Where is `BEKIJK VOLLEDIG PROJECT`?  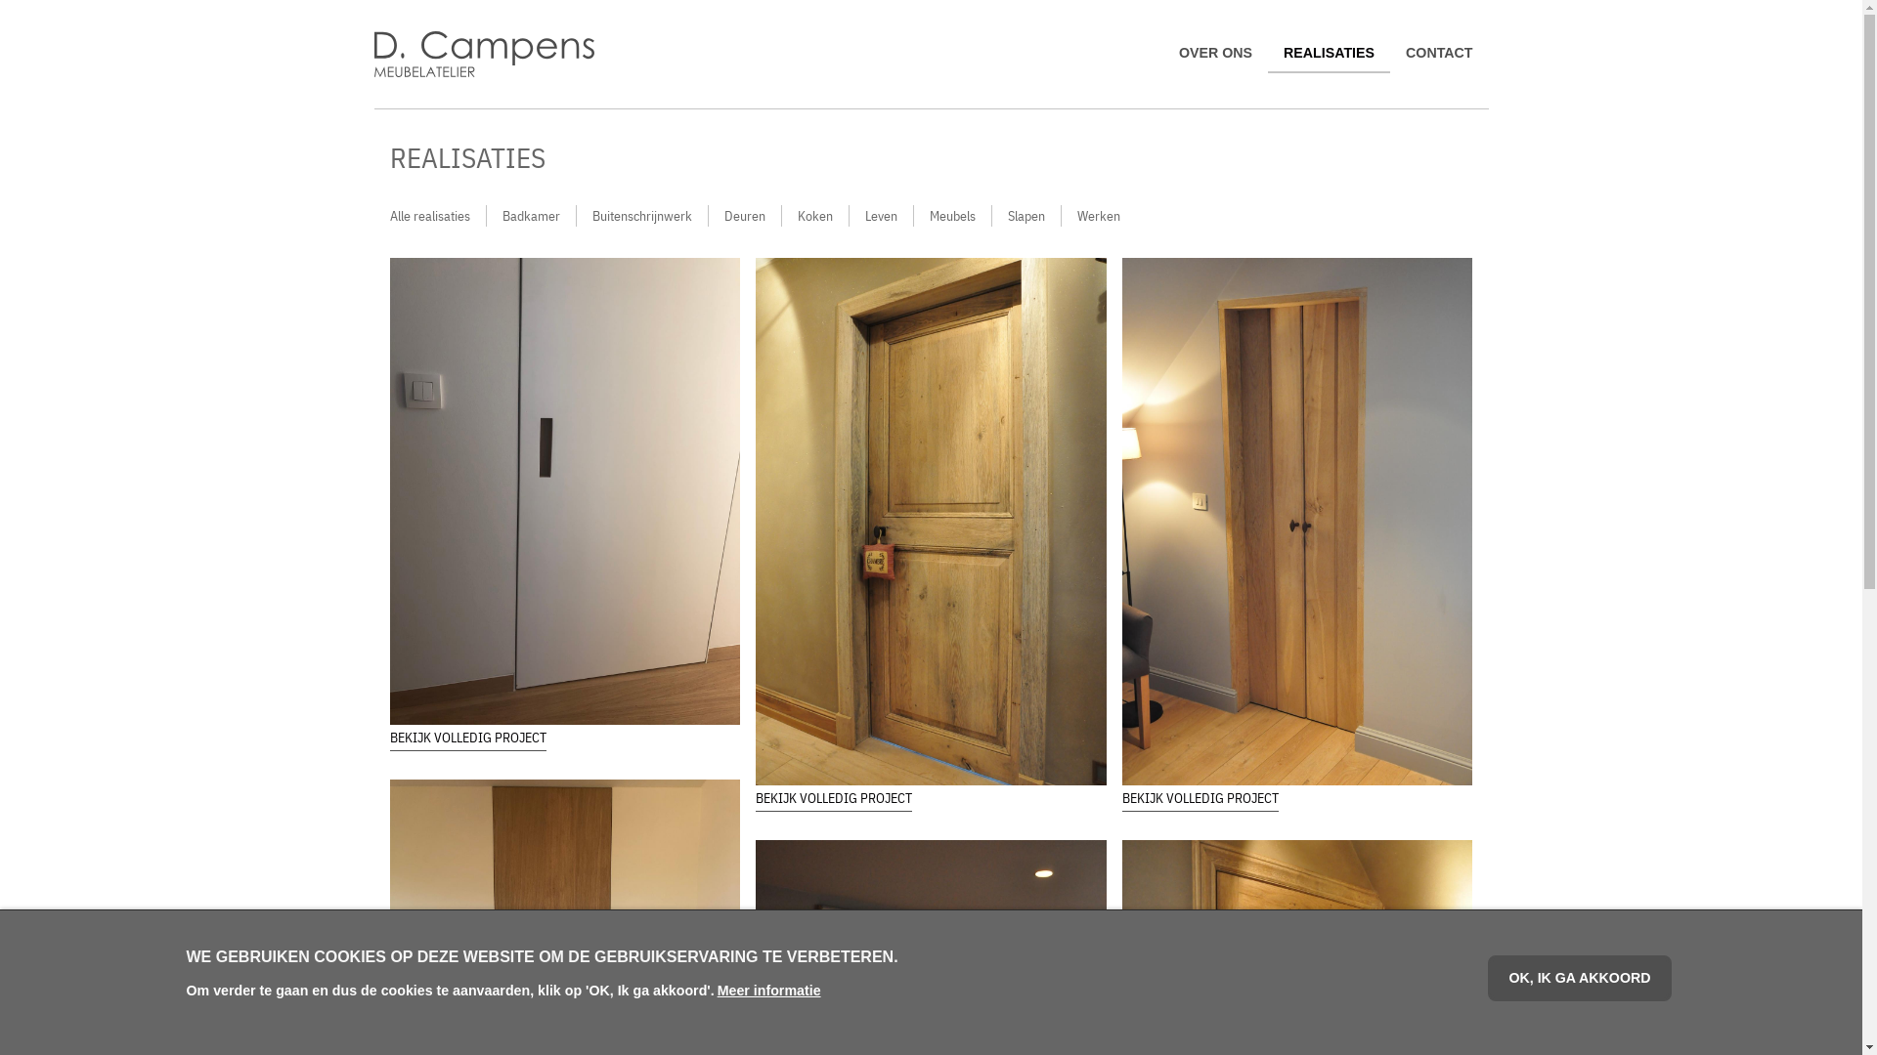
BEKIJK VOLLEDIG PROJECT is located at coordinates (834, 798).